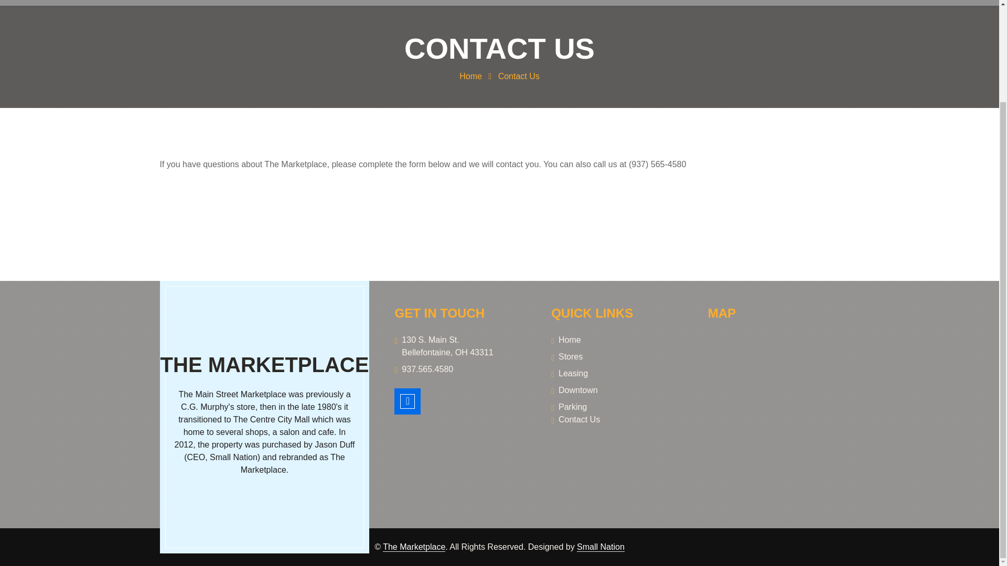 Image resolution: width=1007 pixels, height=566 pixels. Describe the element at coordinates (642, 3) in the screenshot. I see `CONTACT US` at that location.